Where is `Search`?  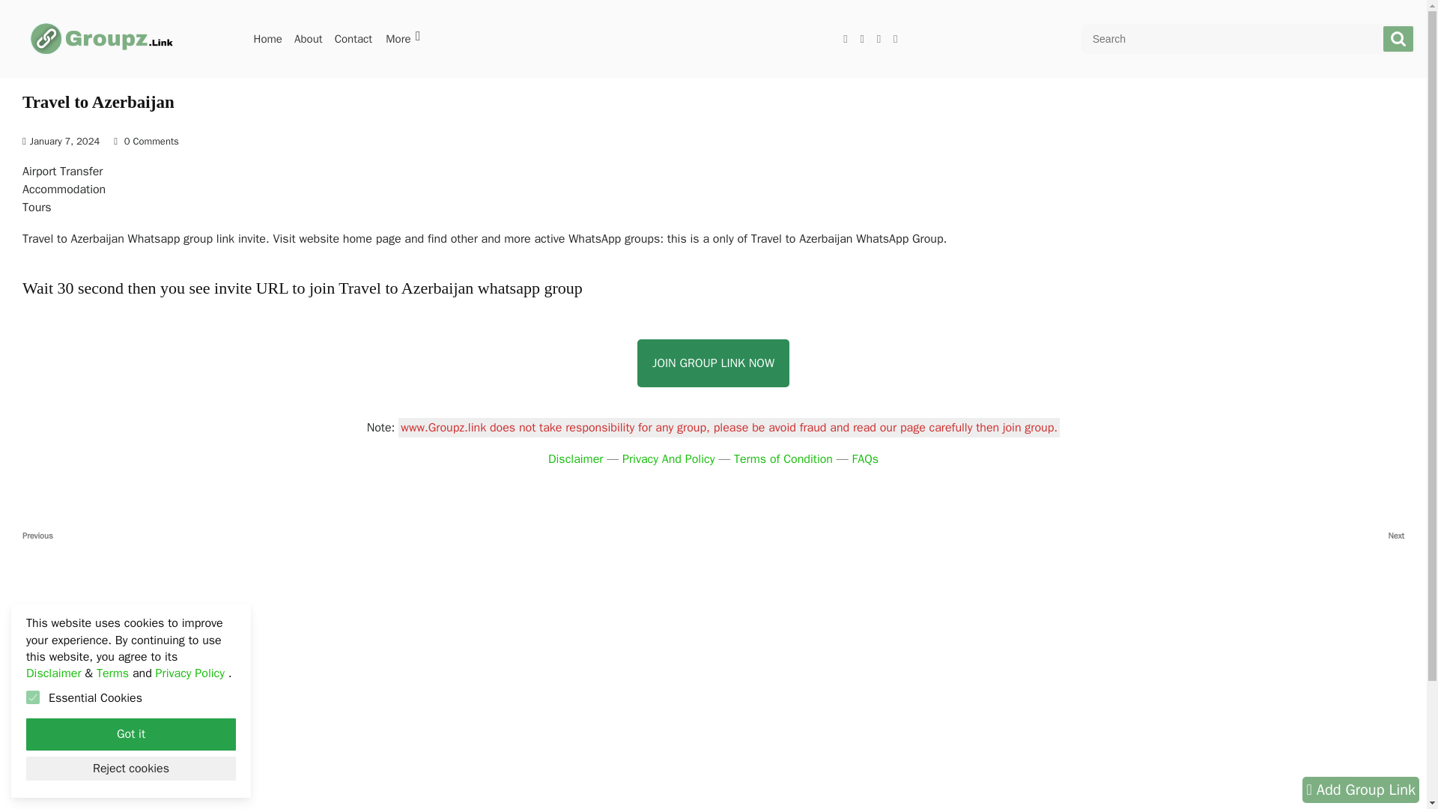 Search is located at coordinates (1398, 39).